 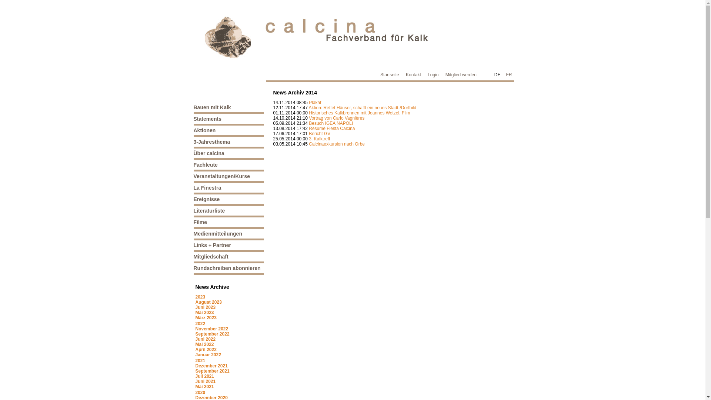 What do you see at coordinates (213, 334) in the screenshot?
I see `September 2022` at bounding box center [213, 334].